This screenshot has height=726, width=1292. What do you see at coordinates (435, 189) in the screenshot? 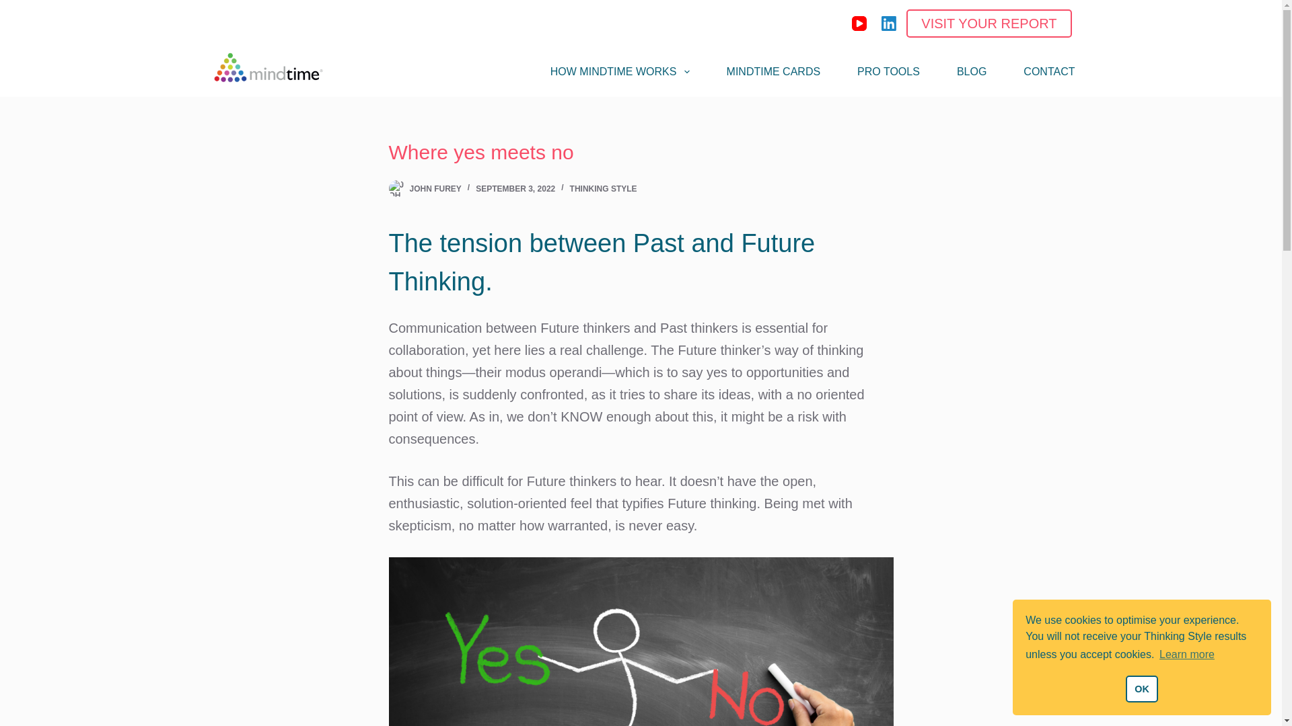
I see `JOHN FUREY` at bounding box center [435, 189].